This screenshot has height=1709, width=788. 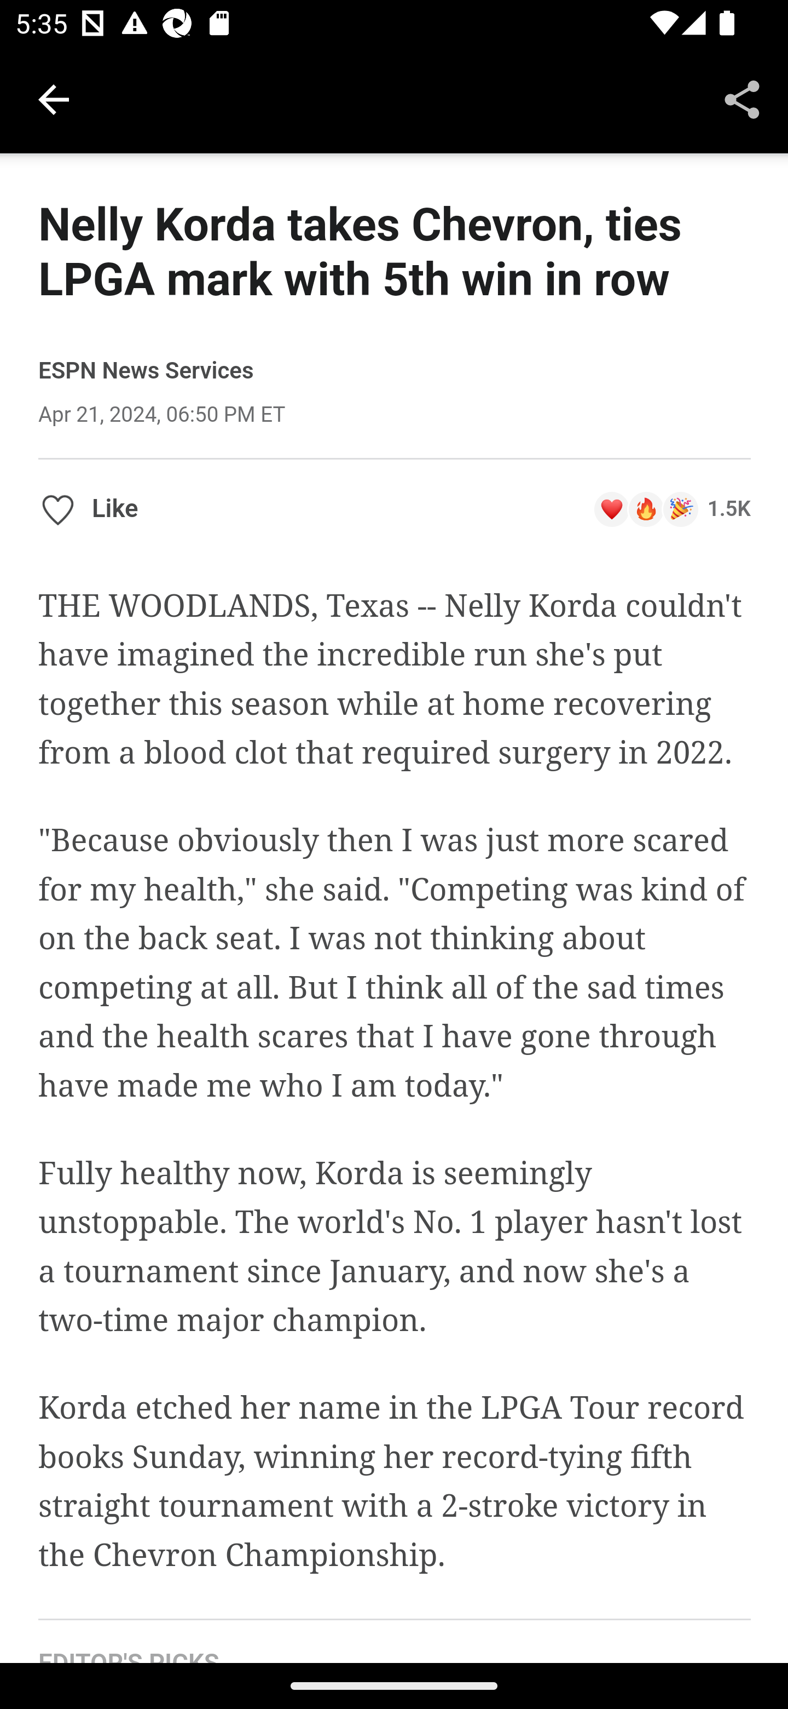 What do you see at coordinates (742, 99) in the screenshot?
I see `Share` at bounding box center [742, 99].